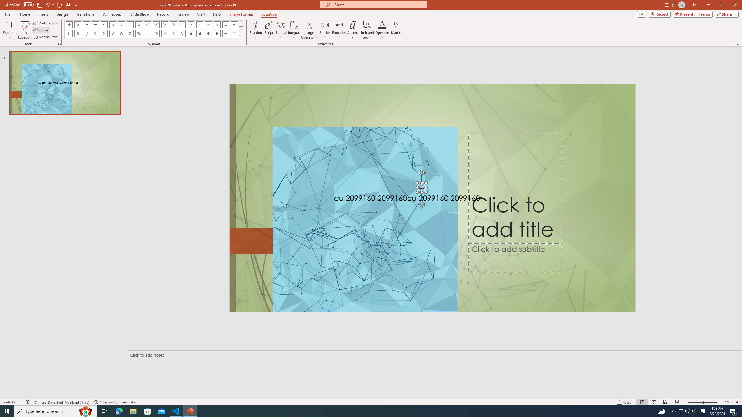  What do you see at coordinates (154, 29) in the screenshot?
I see `AutomationID: EquationSymbolsInsertGallery` at bounding box center [154, 29].